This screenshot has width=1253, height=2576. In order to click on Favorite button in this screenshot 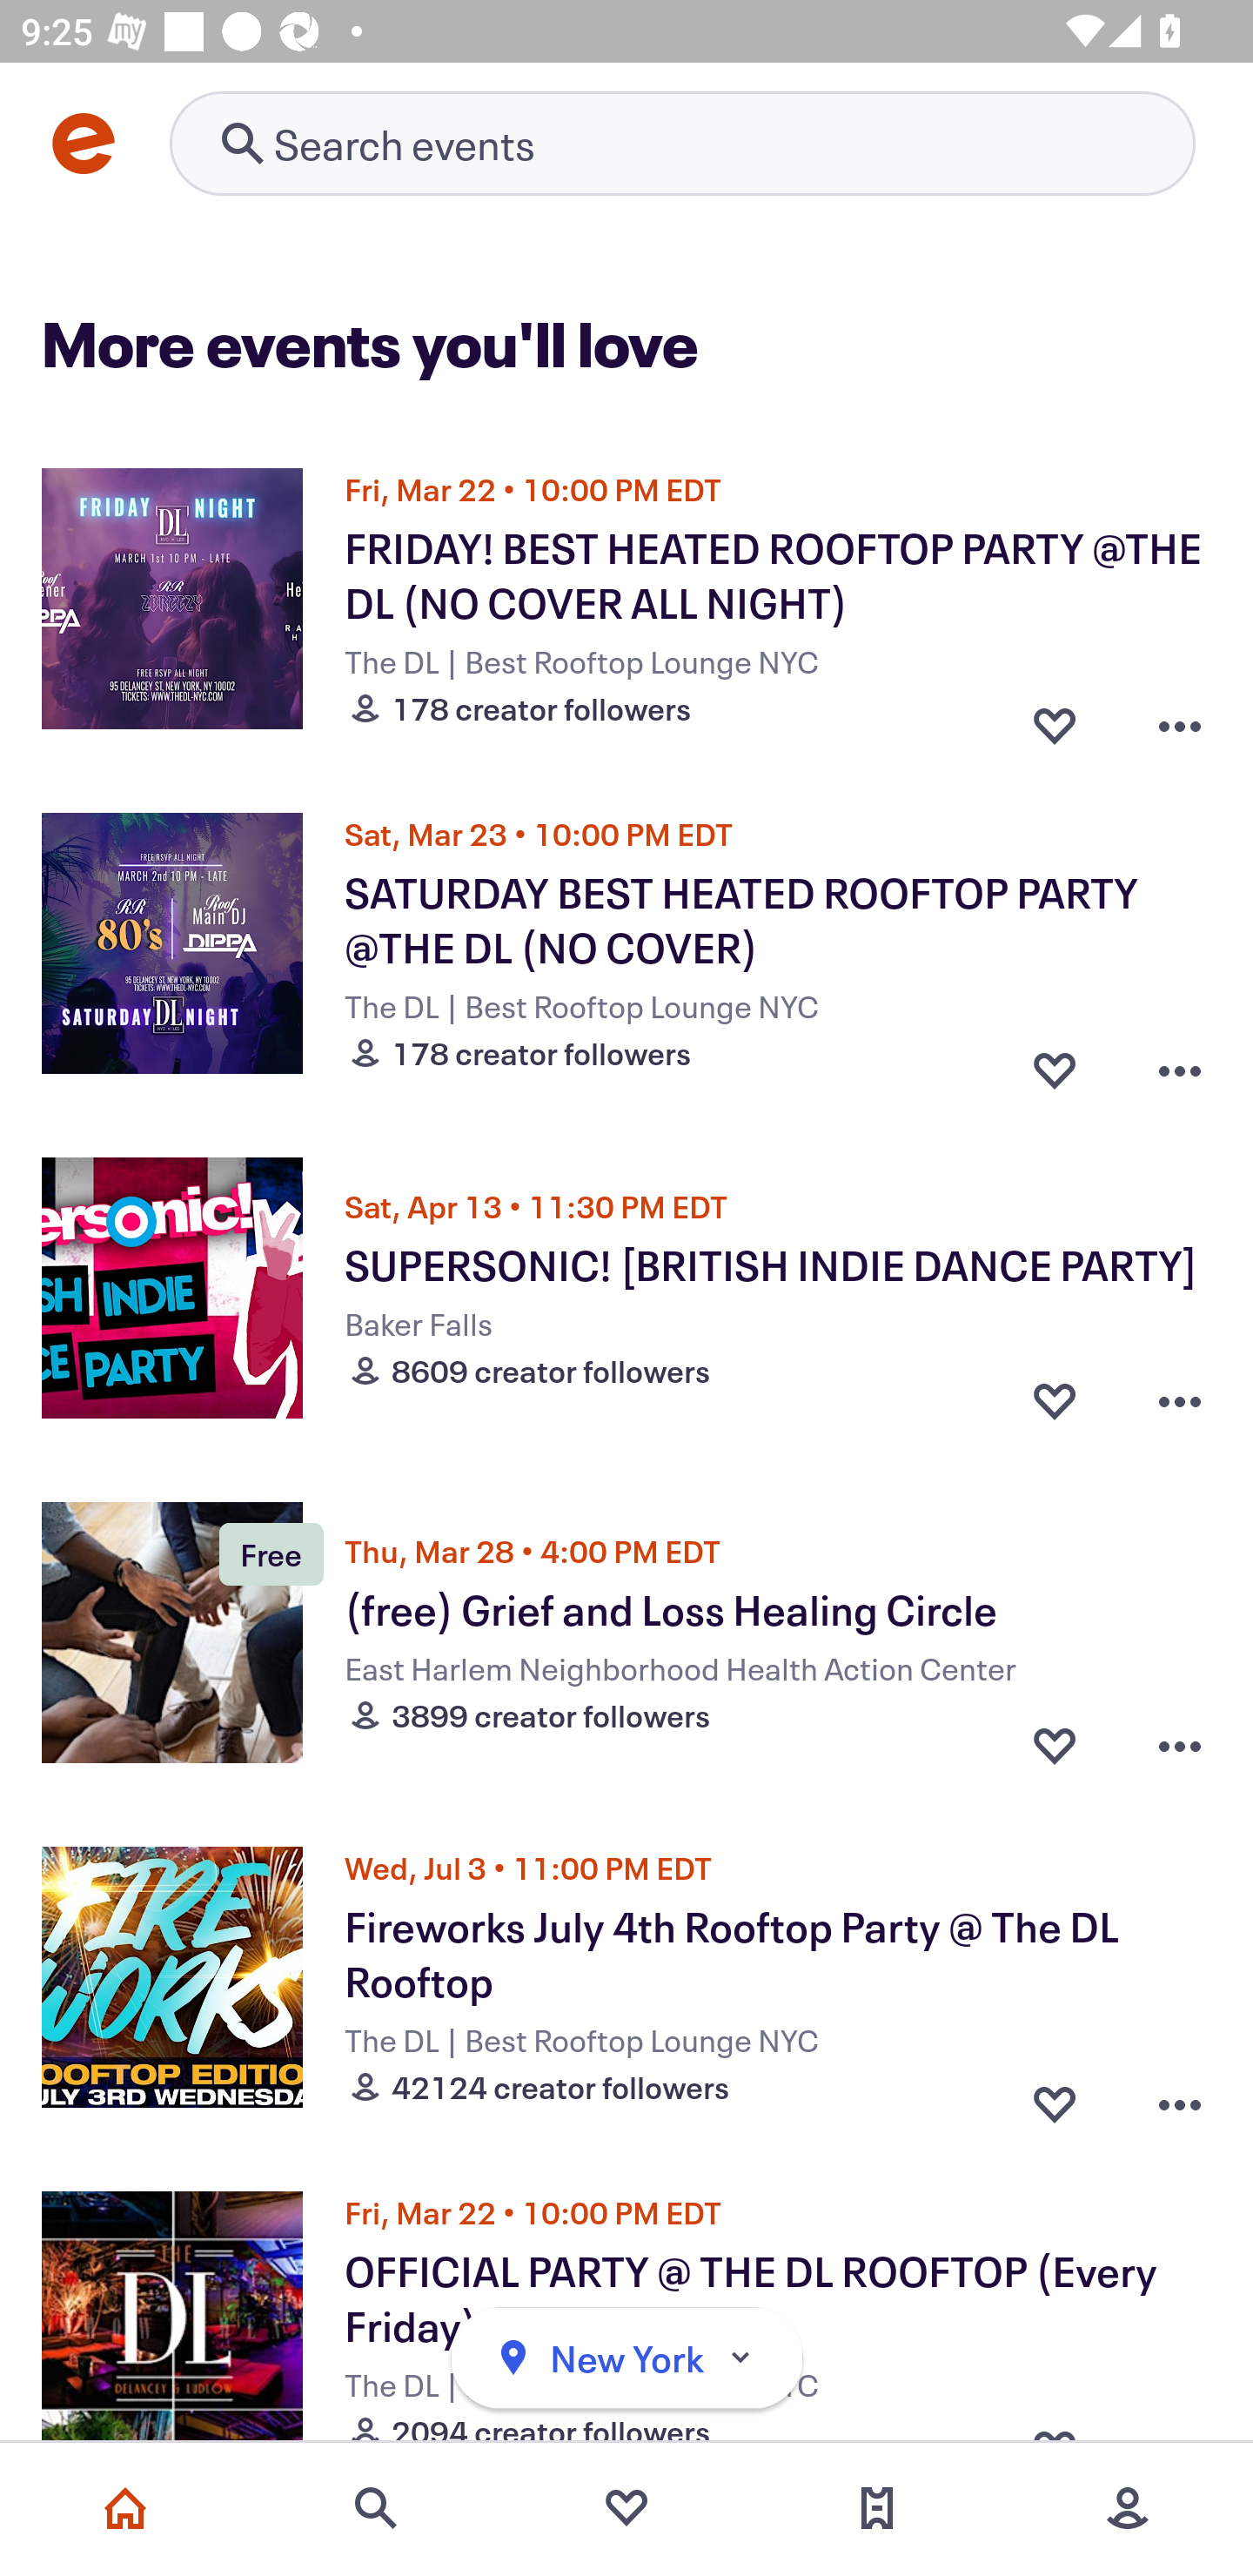, I will do `click(1055, 1744)`.